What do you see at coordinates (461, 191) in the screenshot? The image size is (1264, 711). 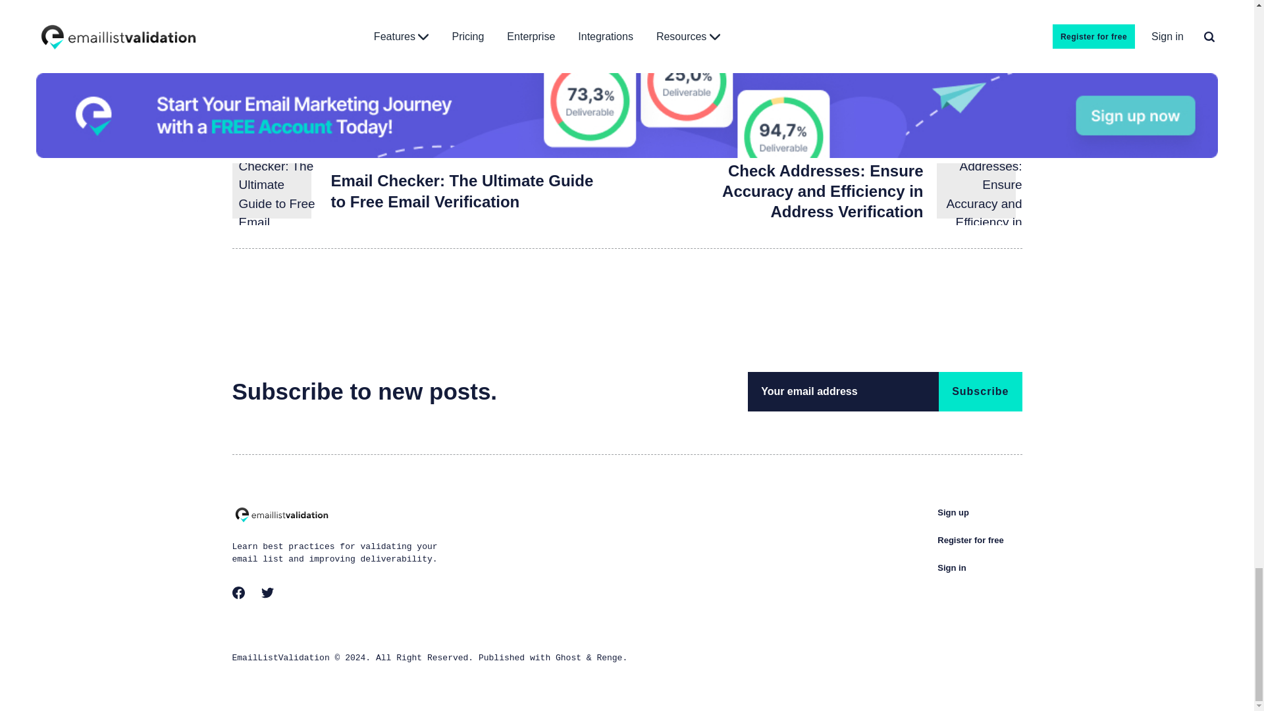 I see `Email Checker: The Ultimate Guide to Free Email Verification` at bounding box center [461, 191].